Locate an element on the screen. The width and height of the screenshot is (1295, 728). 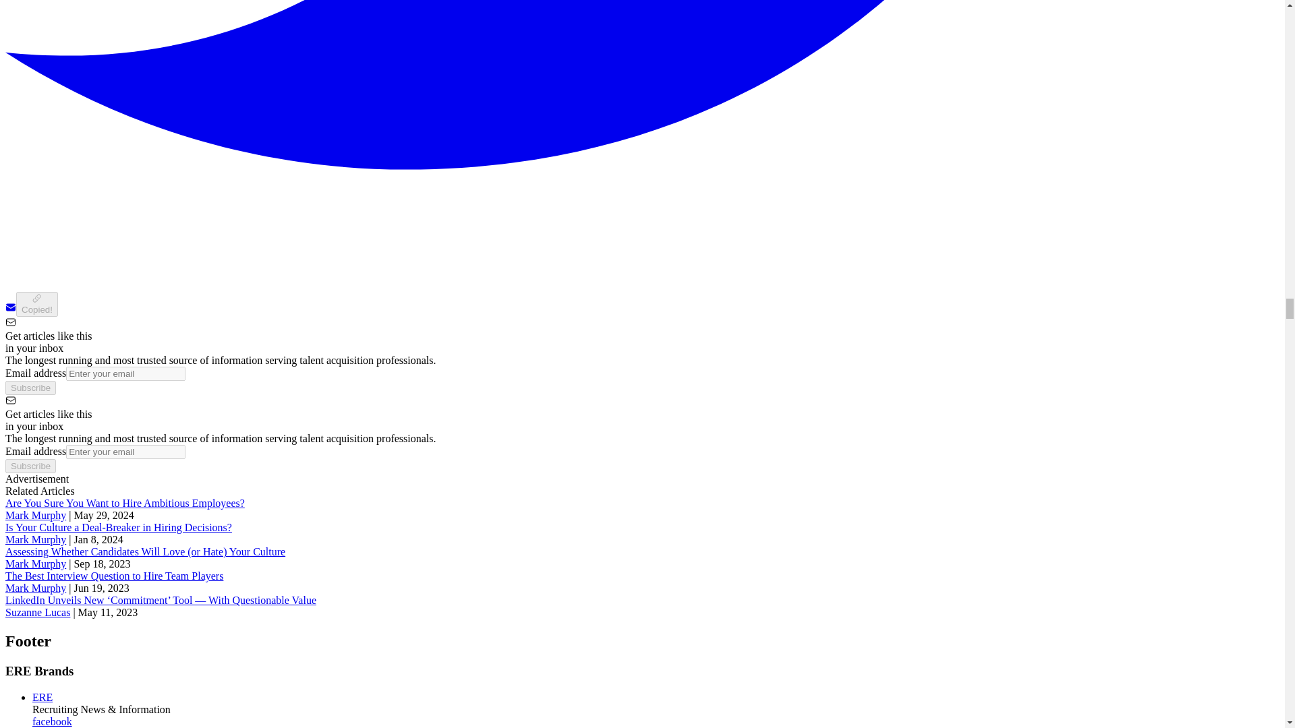
Mark Murphy is located at coordinates (35, 515).